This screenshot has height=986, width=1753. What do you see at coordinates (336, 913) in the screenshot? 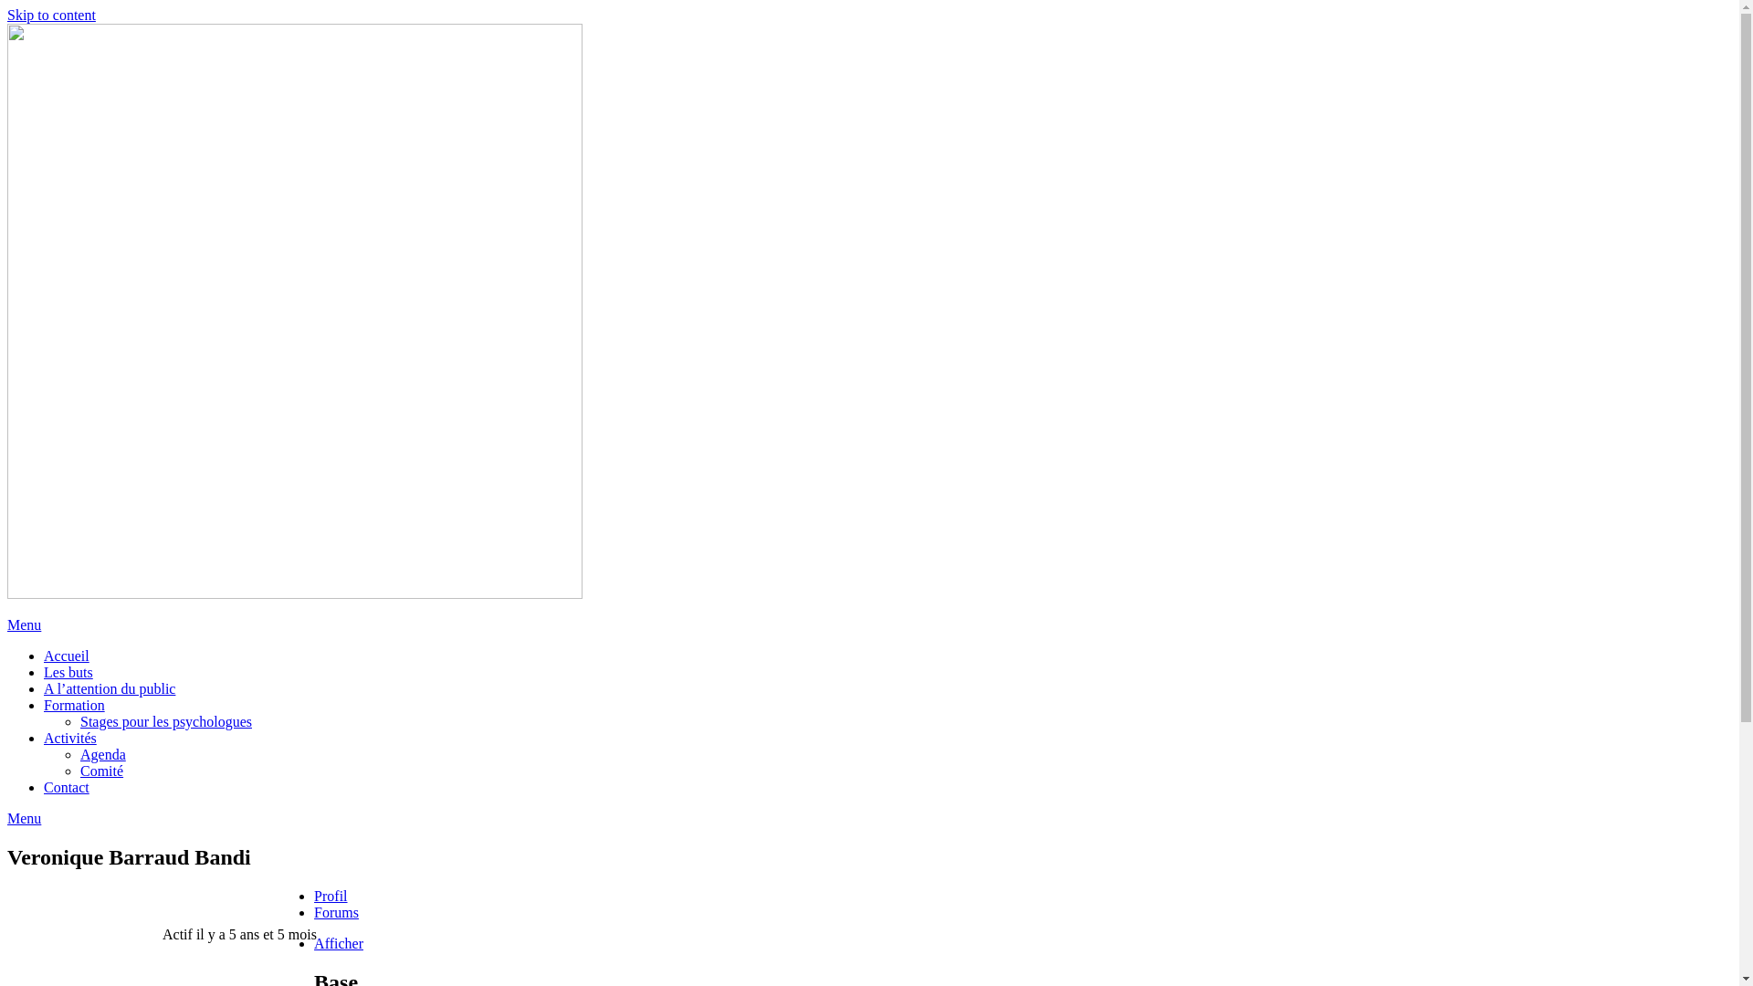
I see `Forums` at bounding box center [336, 913].